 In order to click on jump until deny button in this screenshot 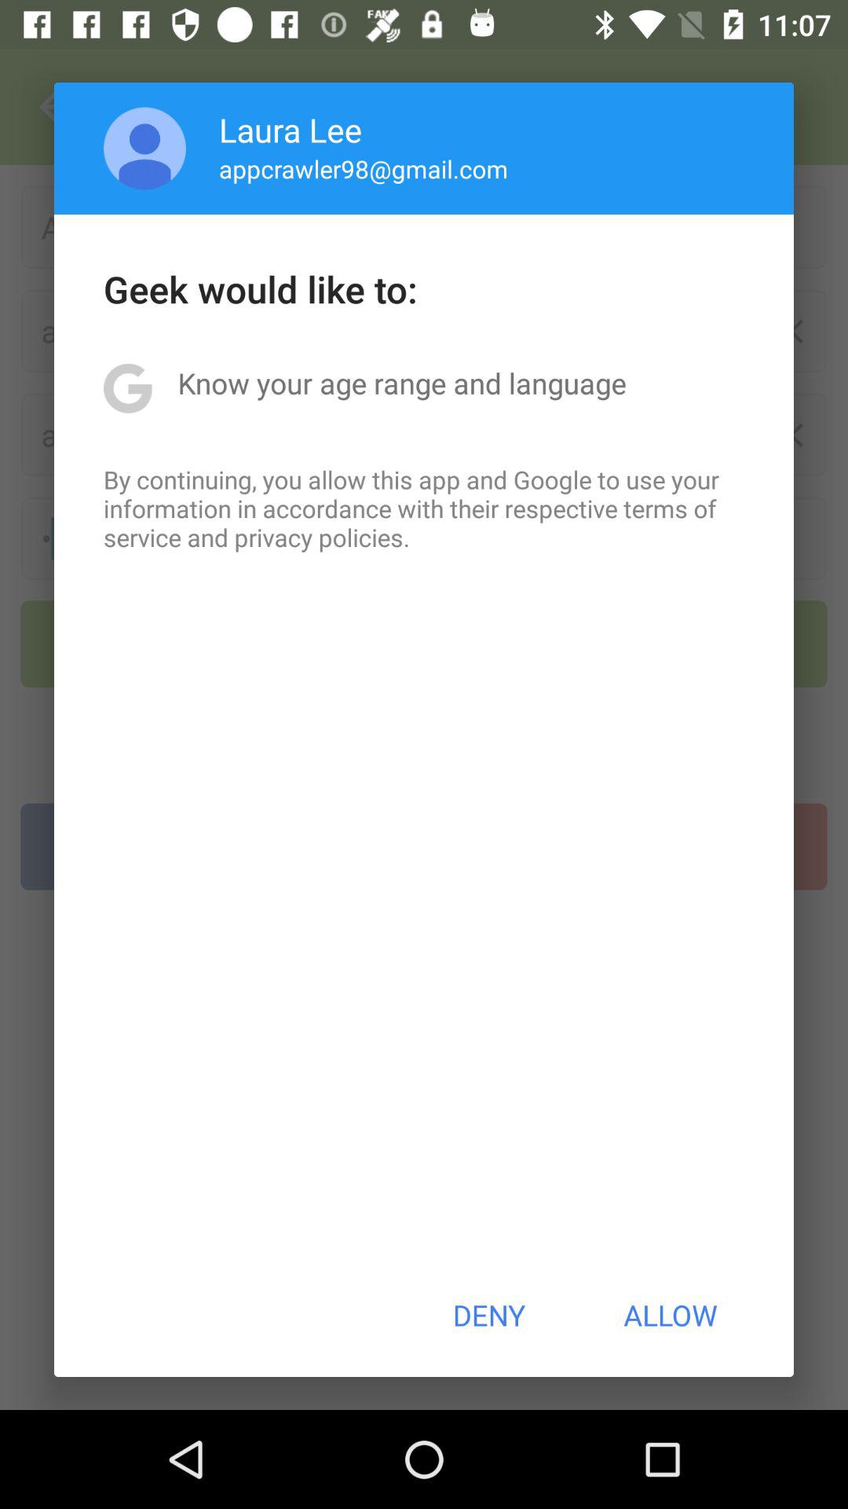, I will do `click(488, 1315)`.